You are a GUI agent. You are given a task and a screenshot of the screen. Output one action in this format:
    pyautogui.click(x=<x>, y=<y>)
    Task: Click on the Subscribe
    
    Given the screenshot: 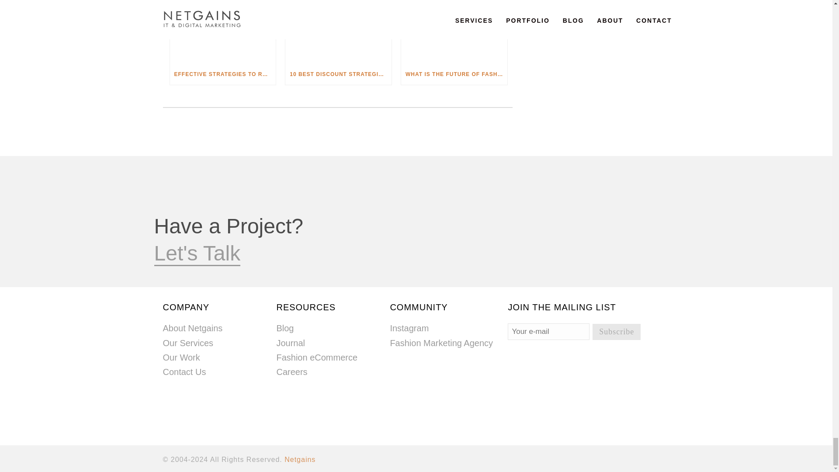 What is the action you would take?
    pyautogui.click(x=616, y=331)
    